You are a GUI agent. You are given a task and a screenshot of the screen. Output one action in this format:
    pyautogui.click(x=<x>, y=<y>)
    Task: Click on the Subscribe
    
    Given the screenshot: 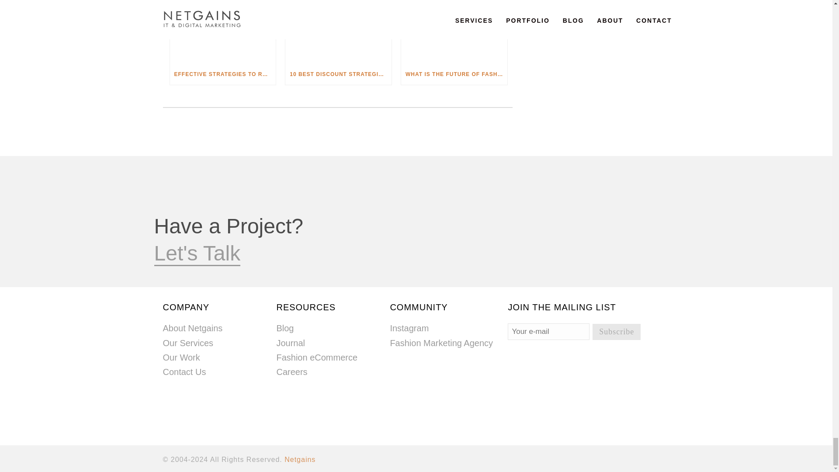 What is the action you would take?
    pyautogui.click(x=616, y=331)
    